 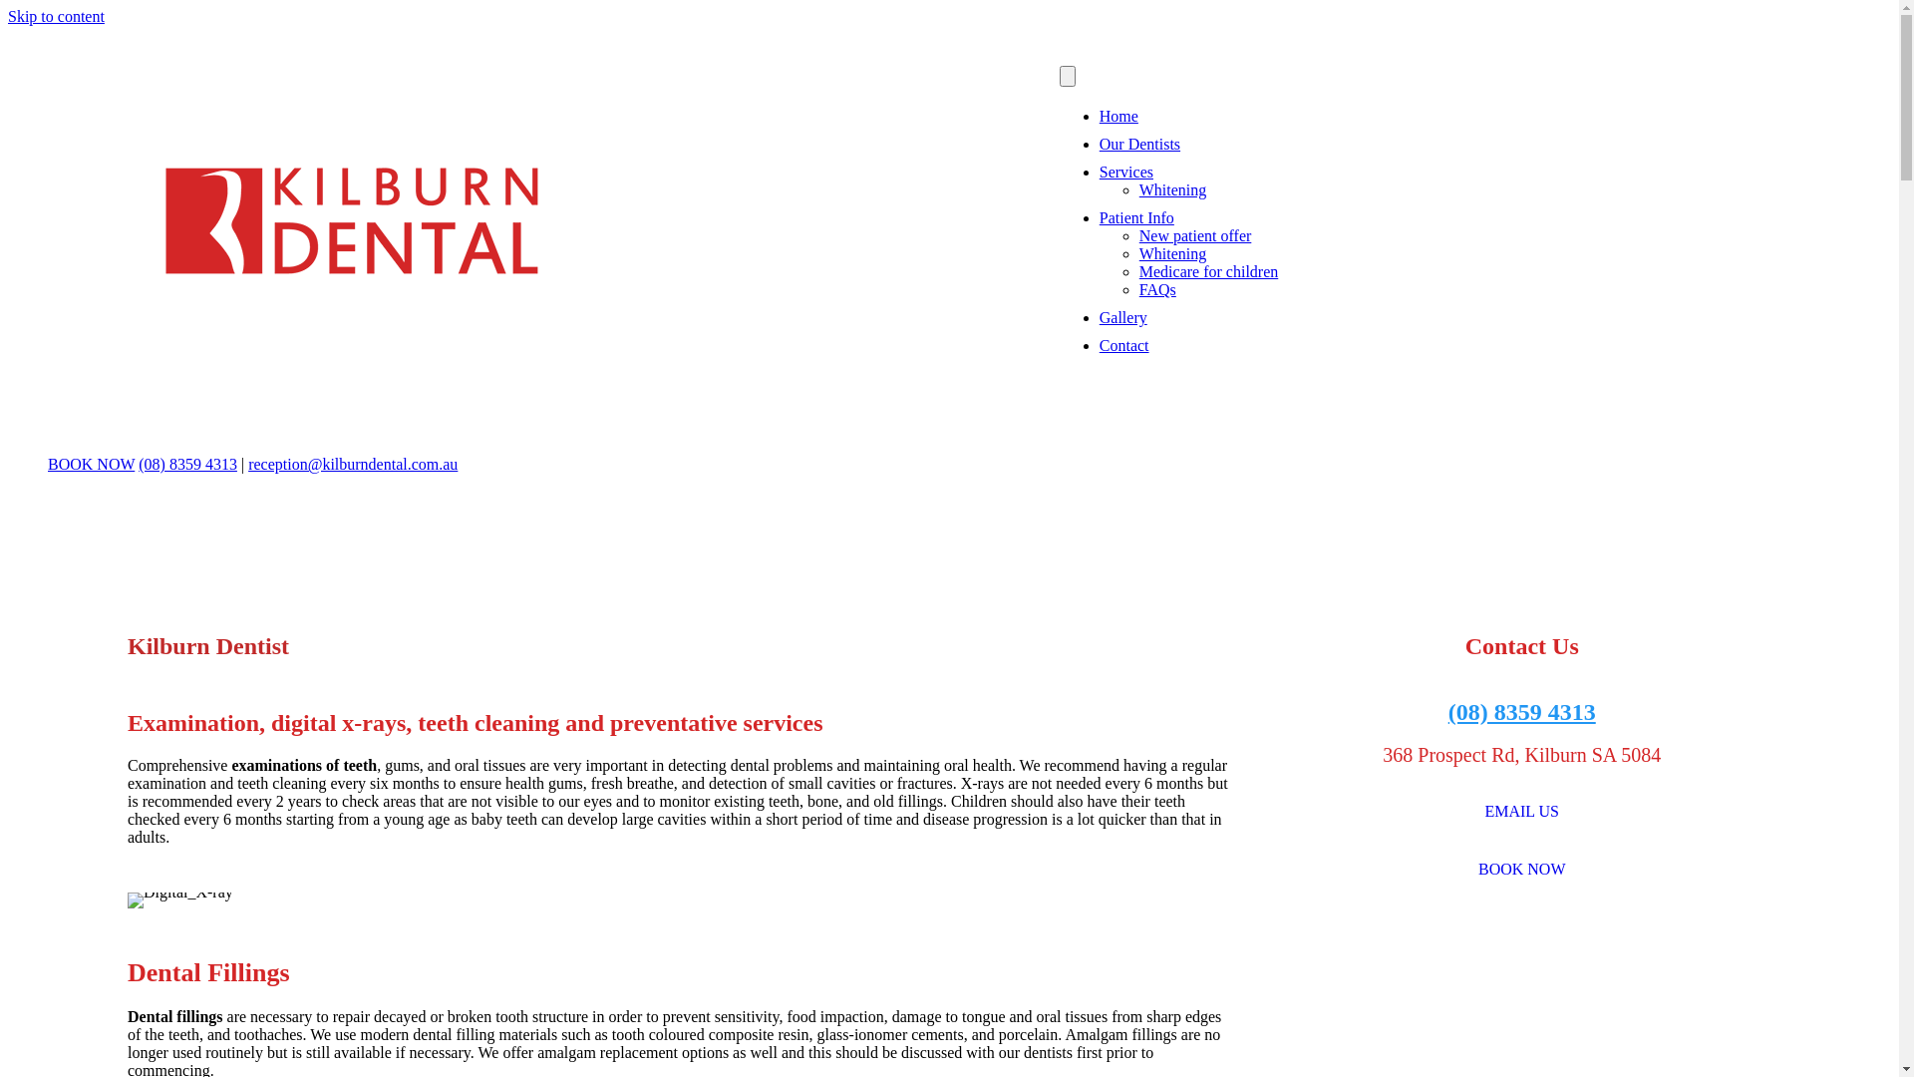 What do you see at coordinates (1126, 172) in the screenshot?
I see `Services` at bounding box center [1126, 172].